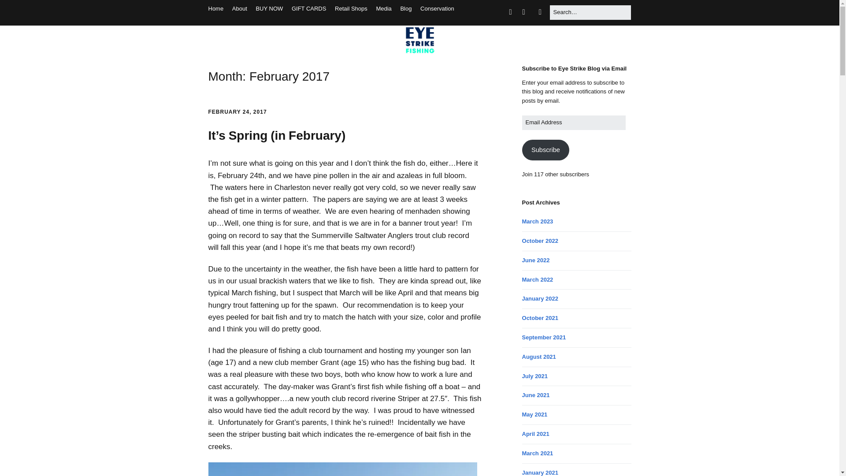  Describe the element at coordinates (540, 318) in the screenshot. I see `October 2021` at that location.